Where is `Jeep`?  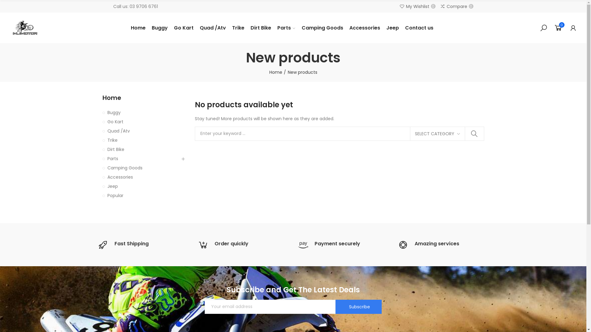 Jeep is located at coordinates (393, 28).